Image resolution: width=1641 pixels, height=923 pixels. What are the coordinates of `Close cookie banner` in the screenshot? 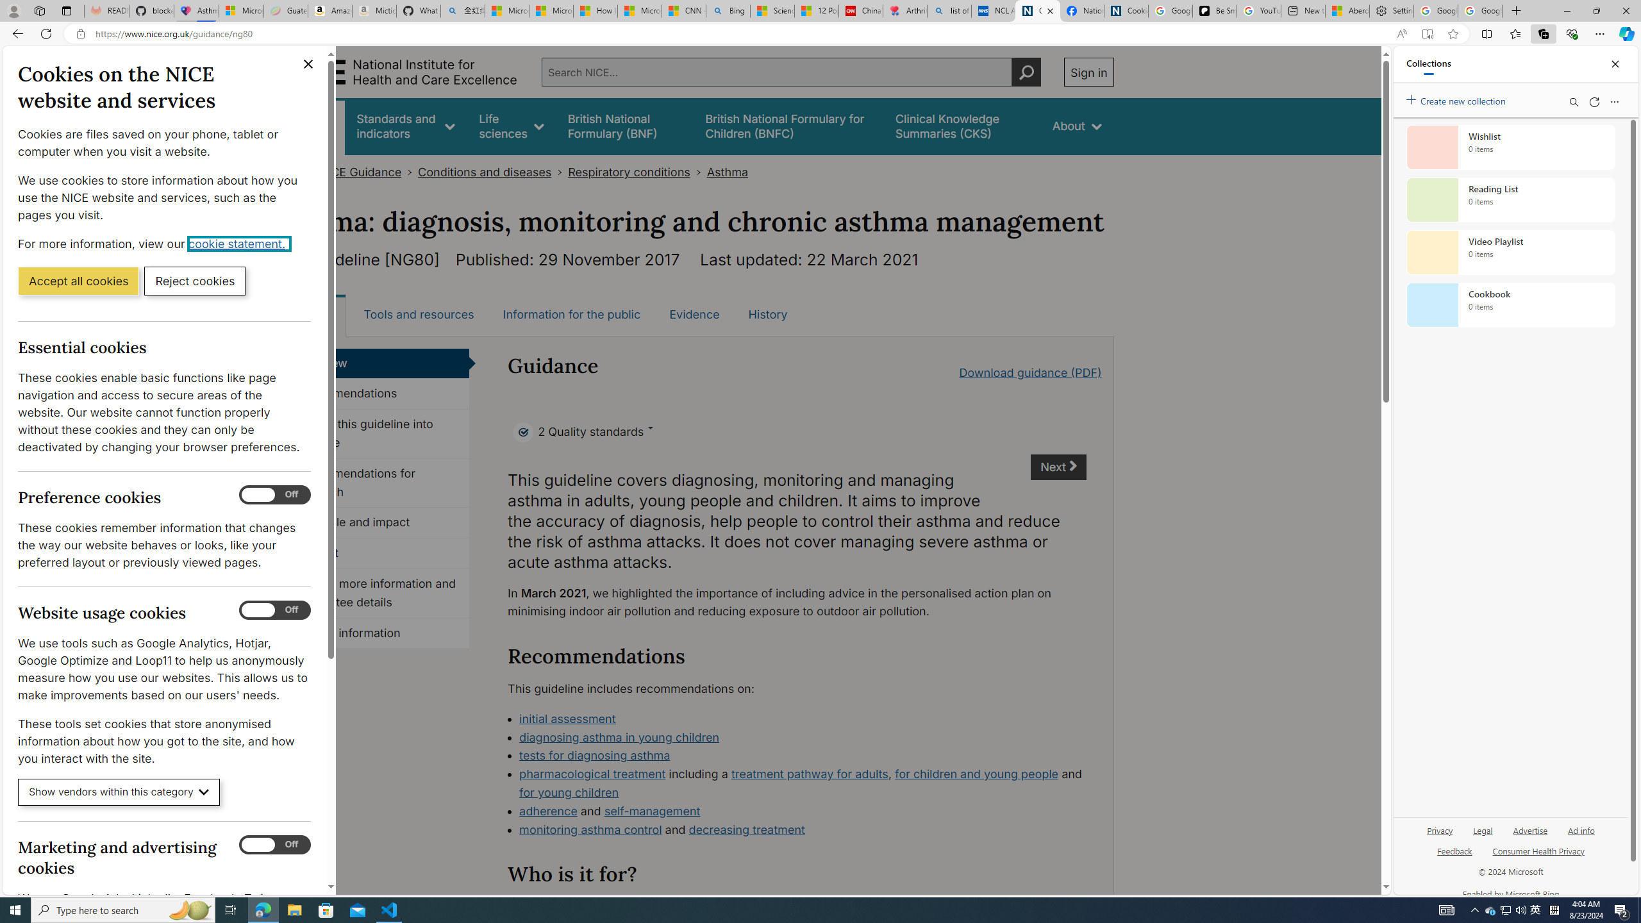 It's located at (308, 64).